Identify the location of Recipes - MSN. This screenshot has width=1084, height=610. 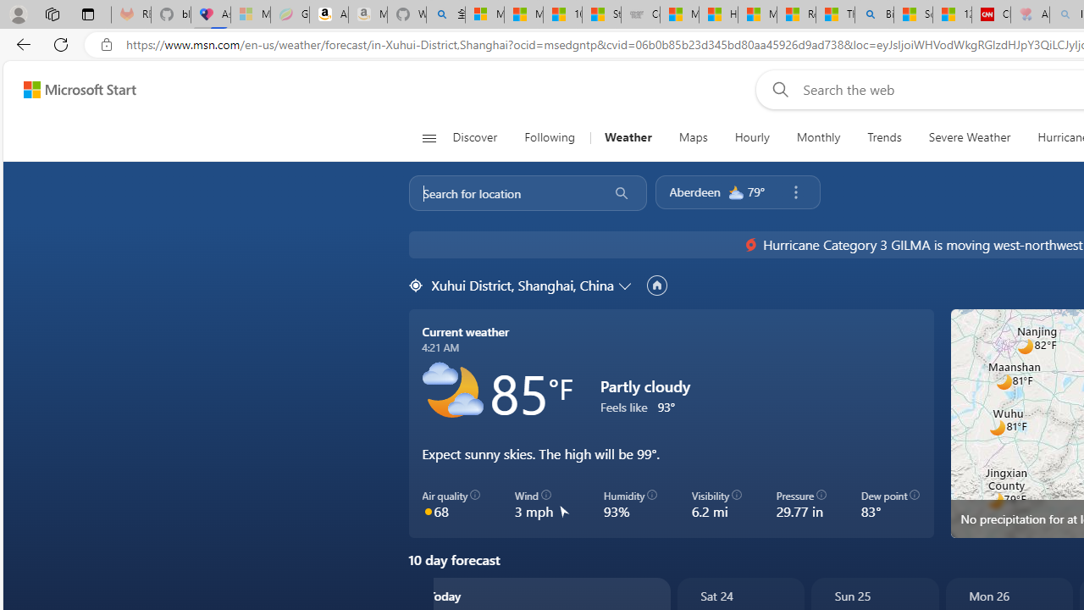
(796, 15).